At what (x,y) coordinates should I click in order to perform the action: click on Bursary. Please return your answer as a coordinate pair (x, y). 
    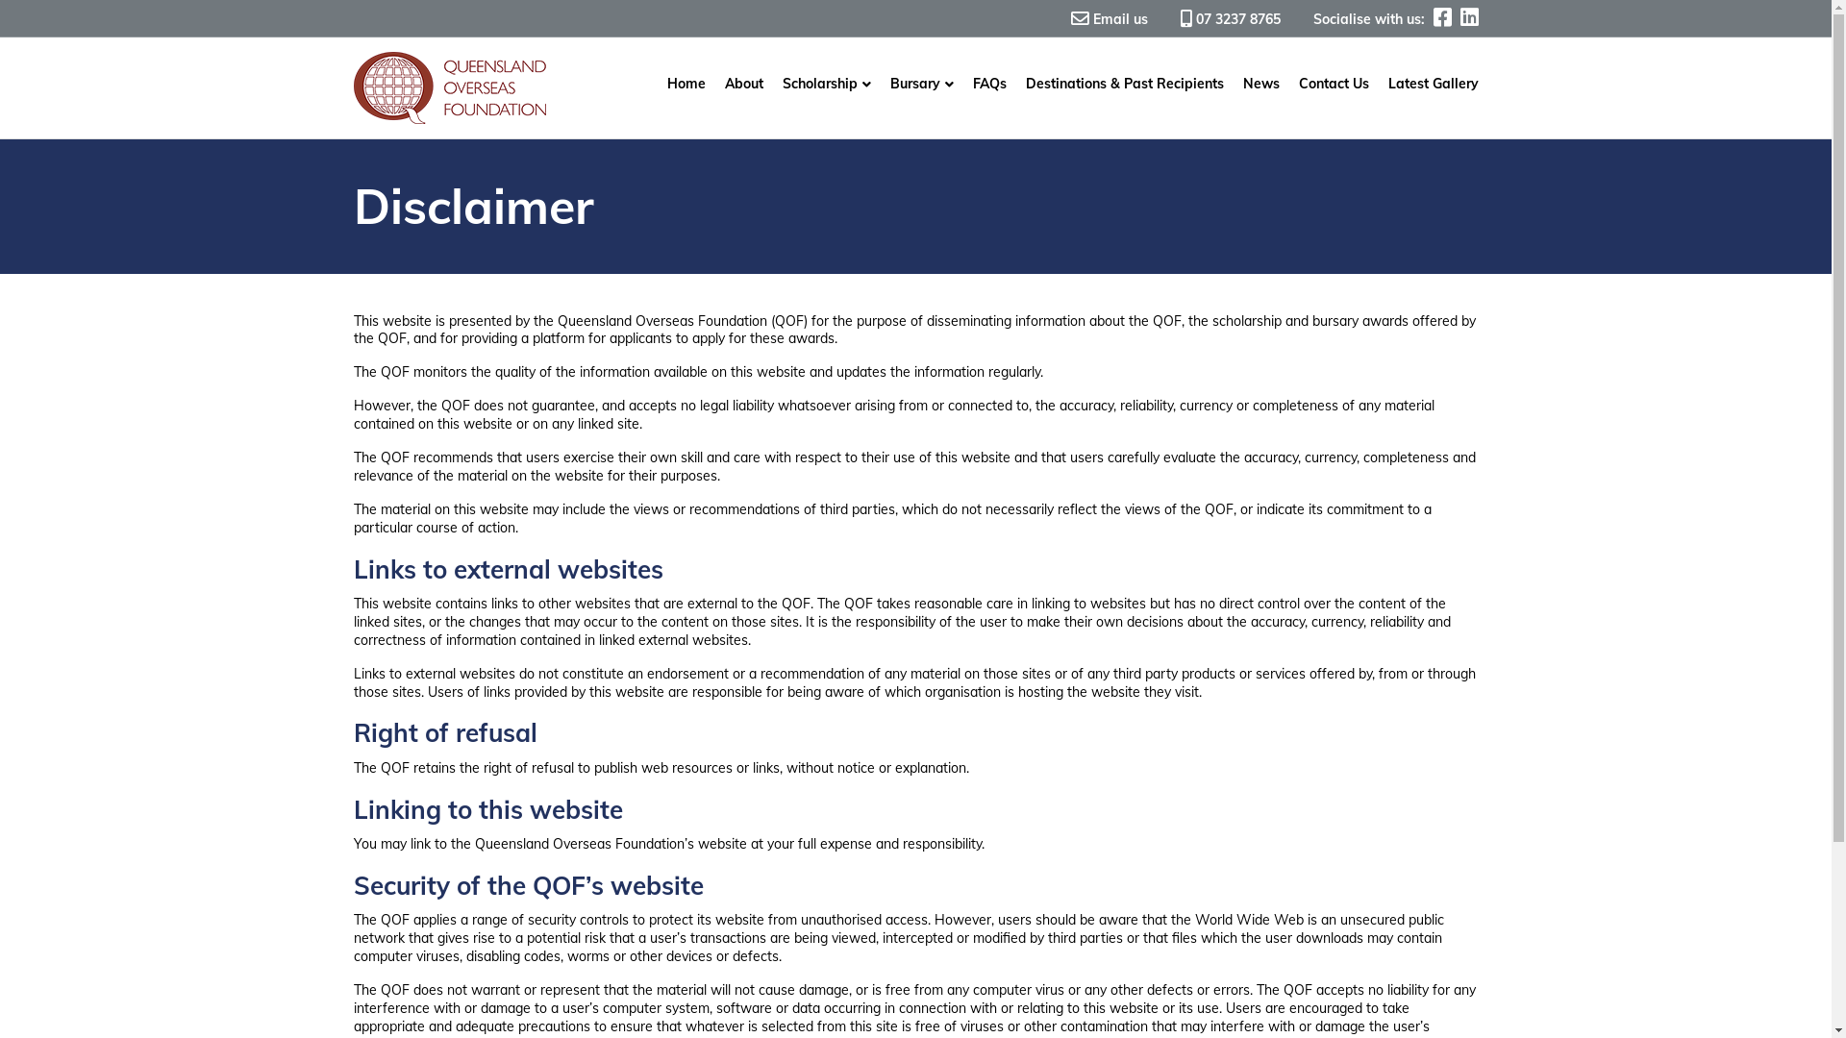
    Looking at the image, I should click on (922, 85).